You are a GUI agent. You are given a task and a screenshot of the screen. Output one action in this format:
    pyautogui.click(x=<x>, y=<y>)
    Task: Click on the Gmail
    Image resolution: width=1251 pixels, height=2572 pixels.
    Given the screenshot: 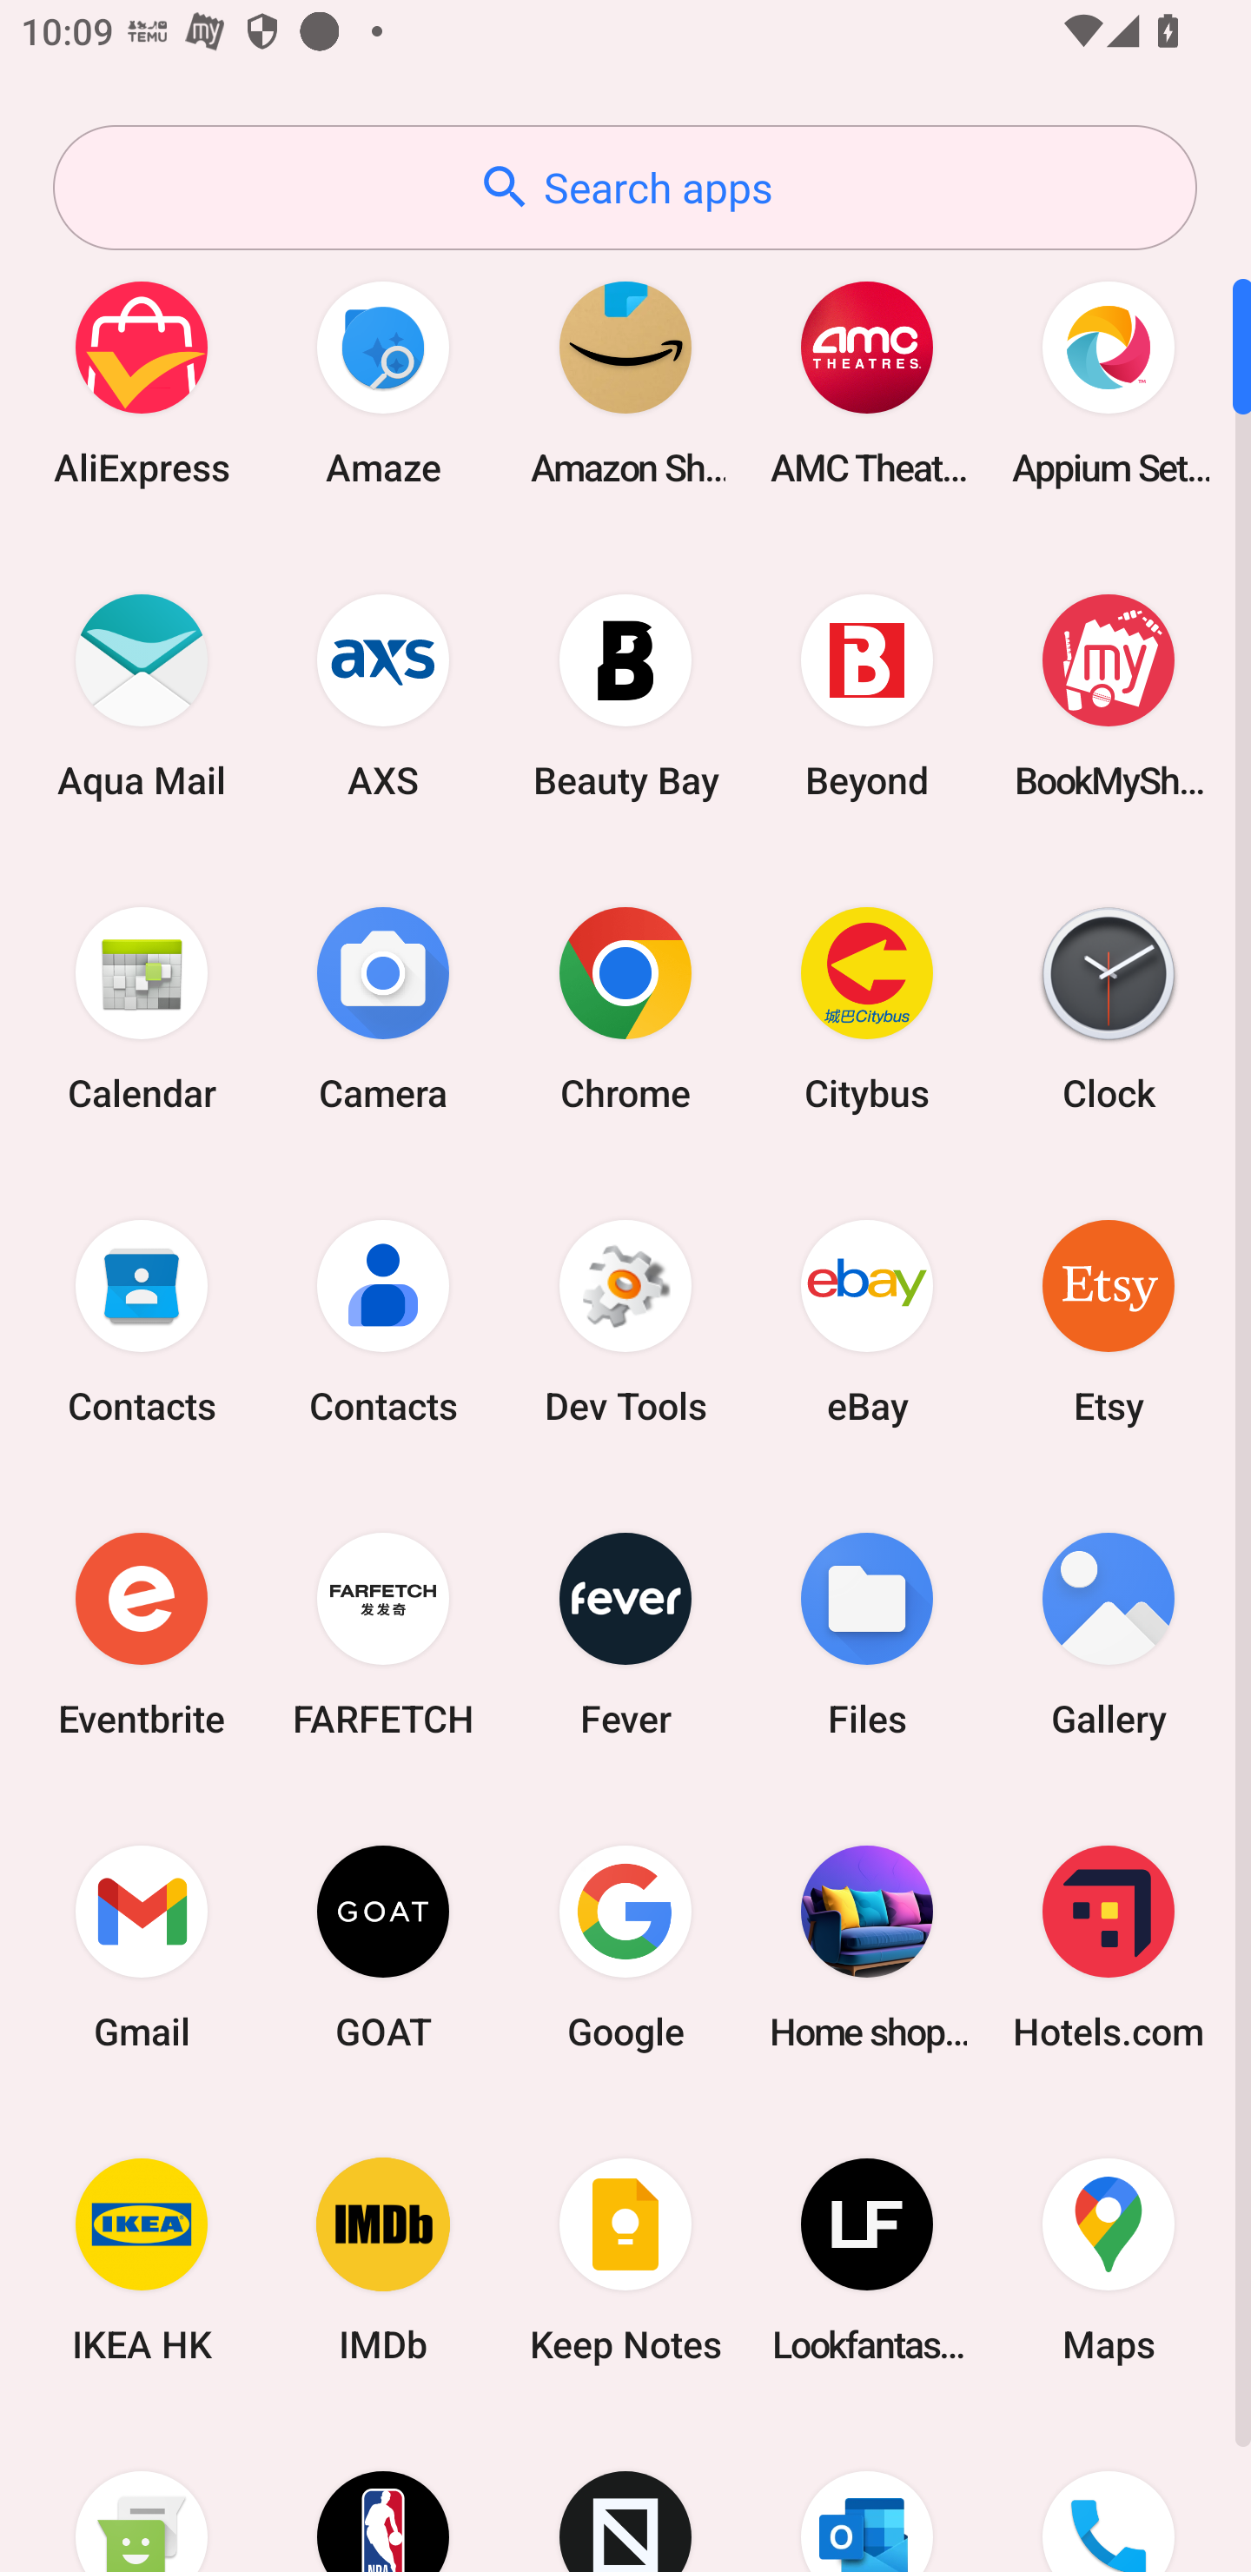 What is the action you would take?
    pyautogui.click(x=142, y=1946)
    